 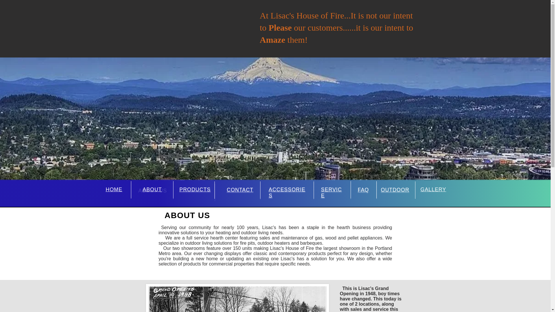 I want to click on ACCESSORIES, so click(x=287, y=192).